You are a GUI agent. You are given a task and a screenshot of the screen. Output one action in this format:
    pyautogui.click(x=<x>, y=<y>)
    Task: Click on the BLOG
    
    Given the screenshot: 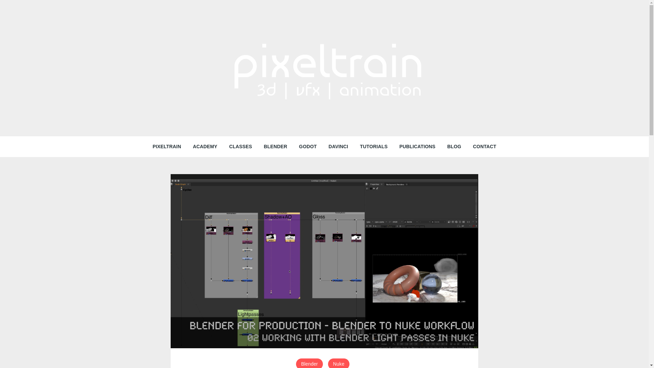 What is the action you would take?
    pyautogui.click(x=454, y=147)
    